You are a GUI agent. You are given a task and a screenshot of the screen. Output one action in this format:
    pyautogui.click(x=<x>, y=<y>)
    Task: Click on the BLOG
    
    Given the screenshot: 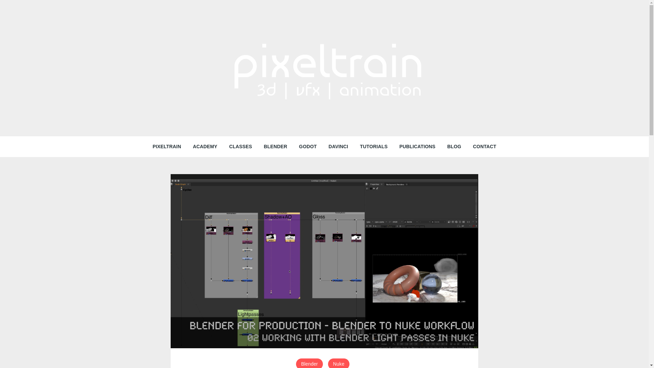 What is the action you would take?
    pyautogui.click(x=454, y=147)
    